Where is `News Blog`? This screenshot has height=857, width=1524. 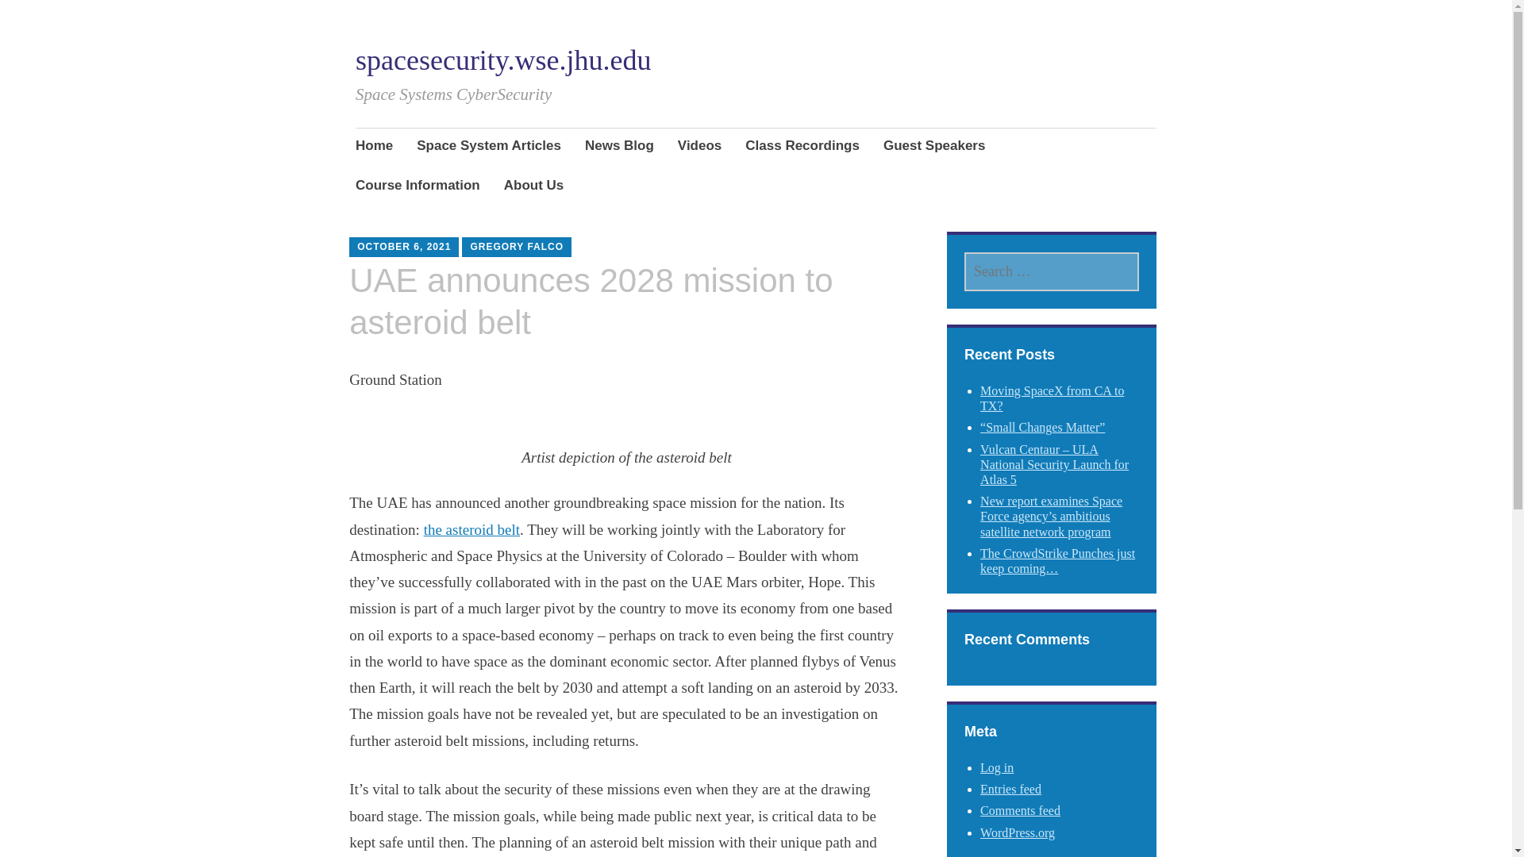
News Blog is located at coordinates (619, 147).